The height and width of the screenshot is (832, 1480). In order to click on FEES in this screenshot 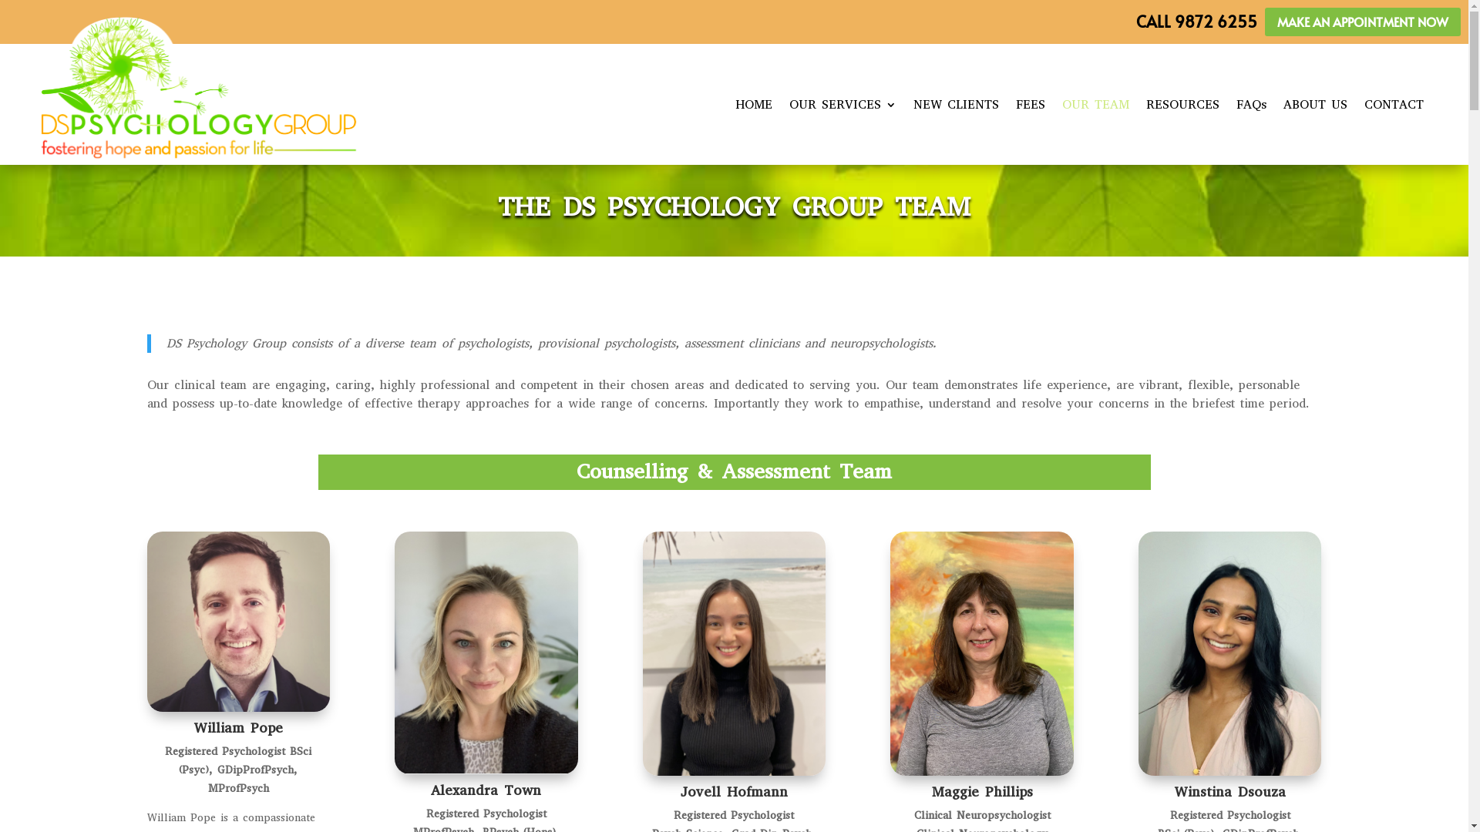, I will do `click(1031, 105)`.